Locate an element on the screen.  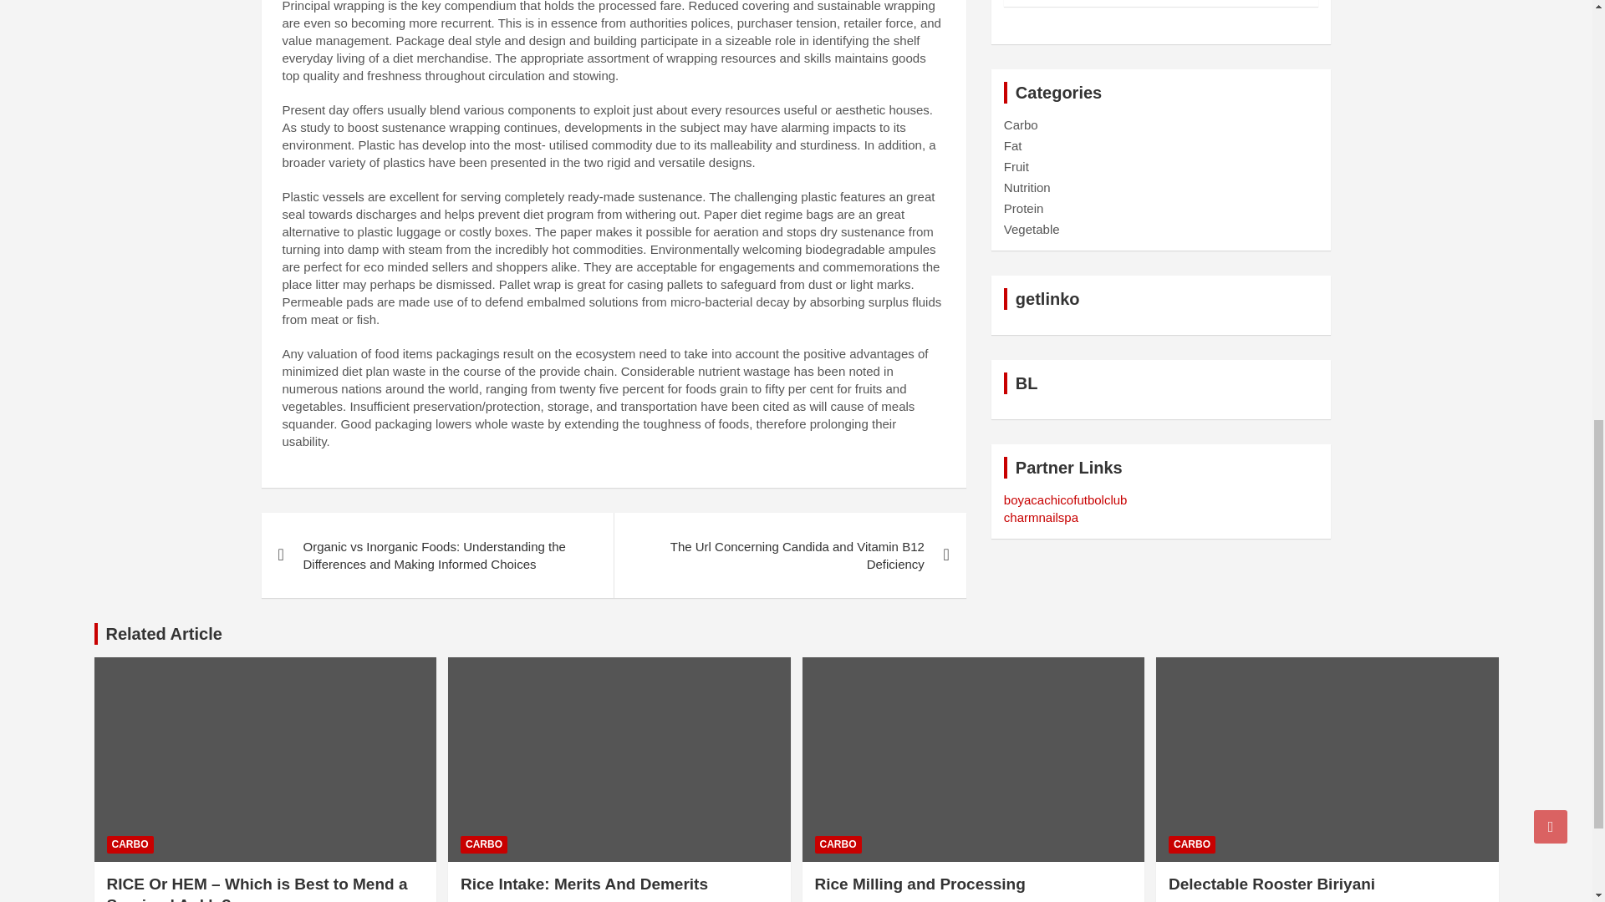
Carbo is located at coordinates (1022, 124).